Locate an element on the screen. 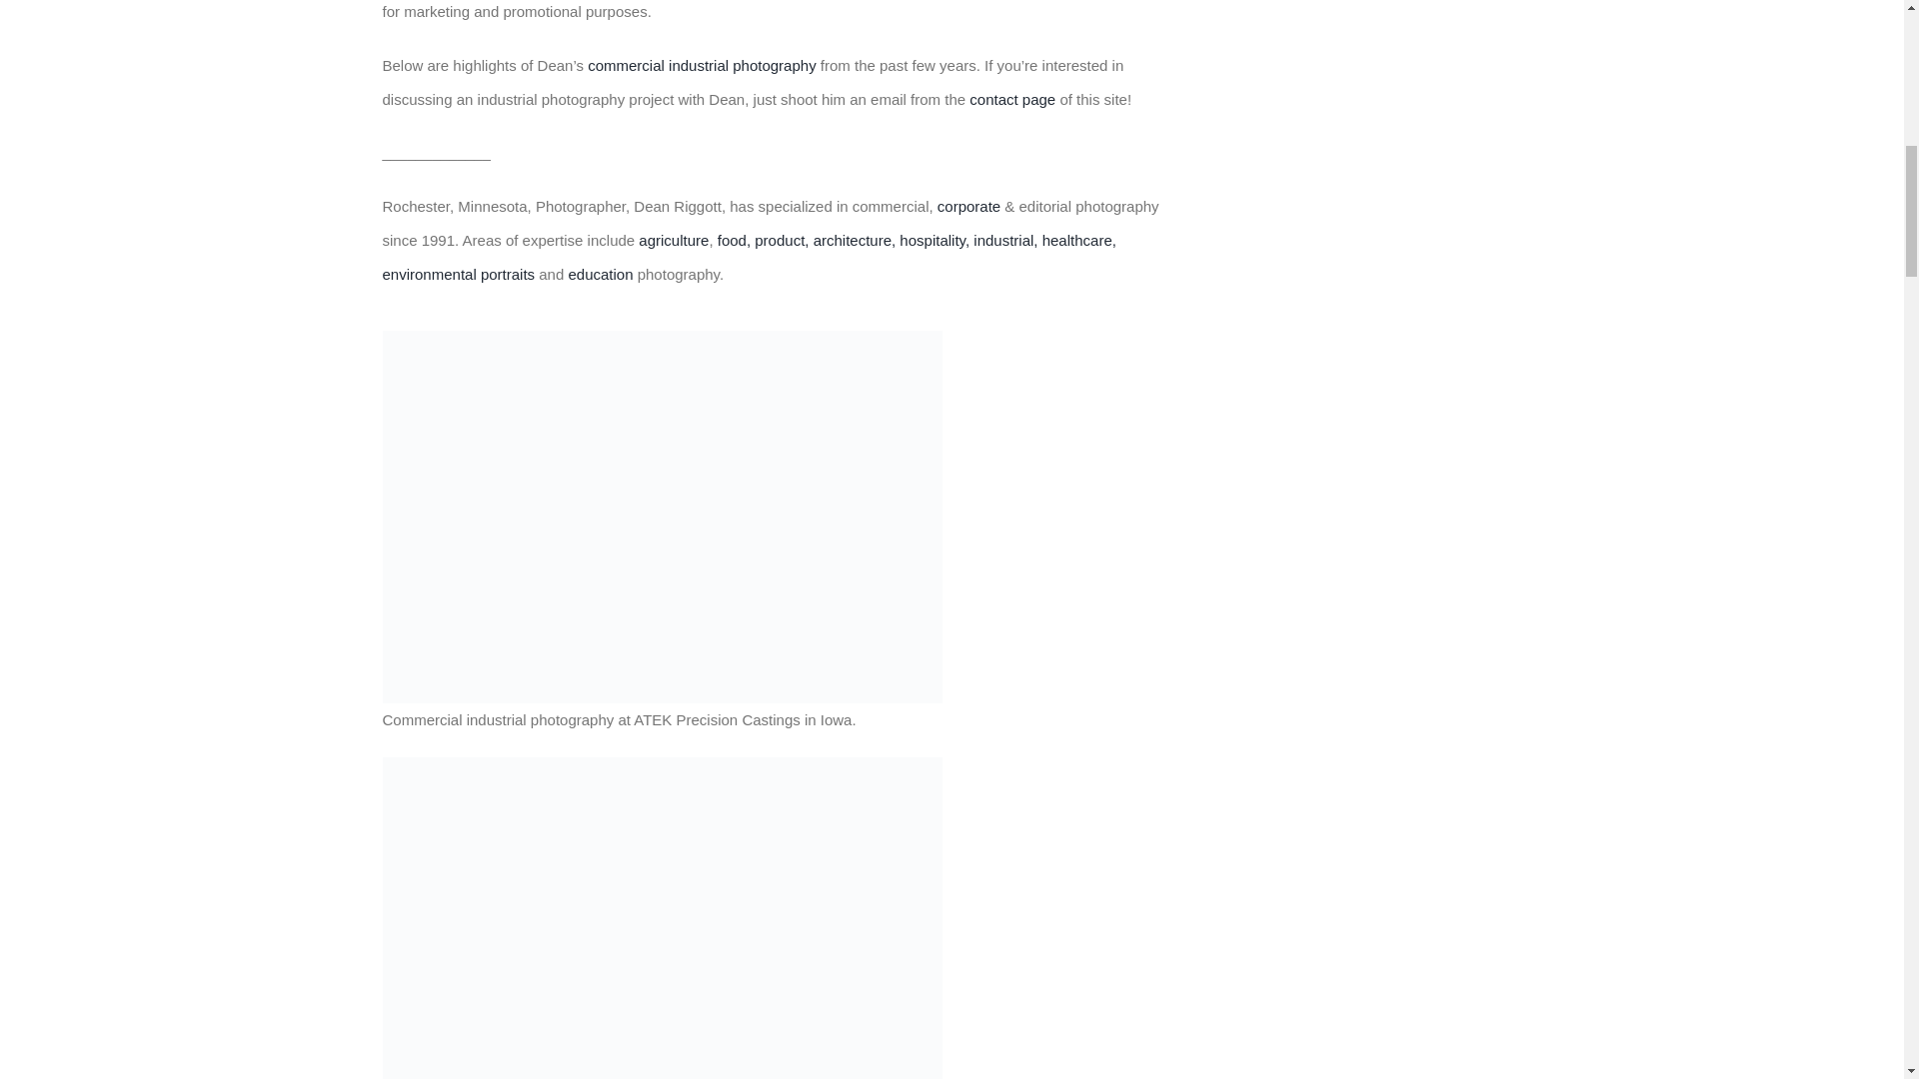 Image resolution: width=1919 pixels, height=1079 pixels. architecture, is located at coordinates (855, 240).